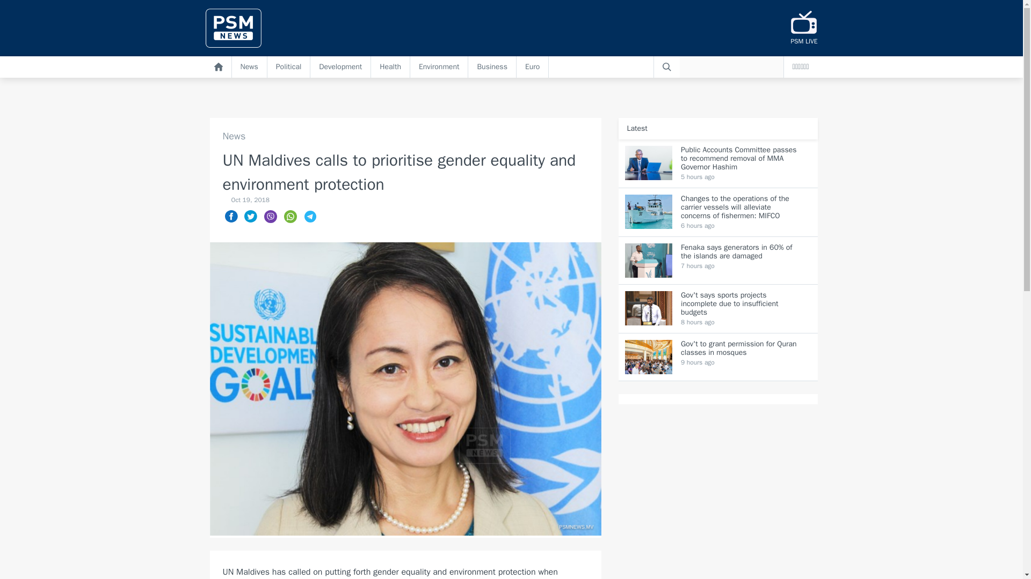 Image resolution: width=1031 pixels, height=579 pixels. Describe the element at coordinates (439, 66) in the screenshot. I see `Environment` at that location.